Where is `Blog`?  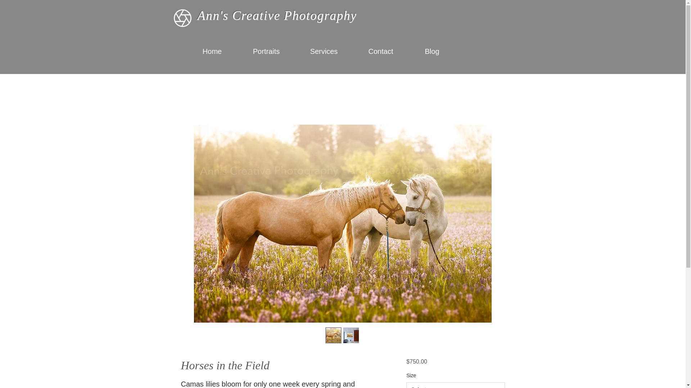
Blog is located at coordinates (432, 51).